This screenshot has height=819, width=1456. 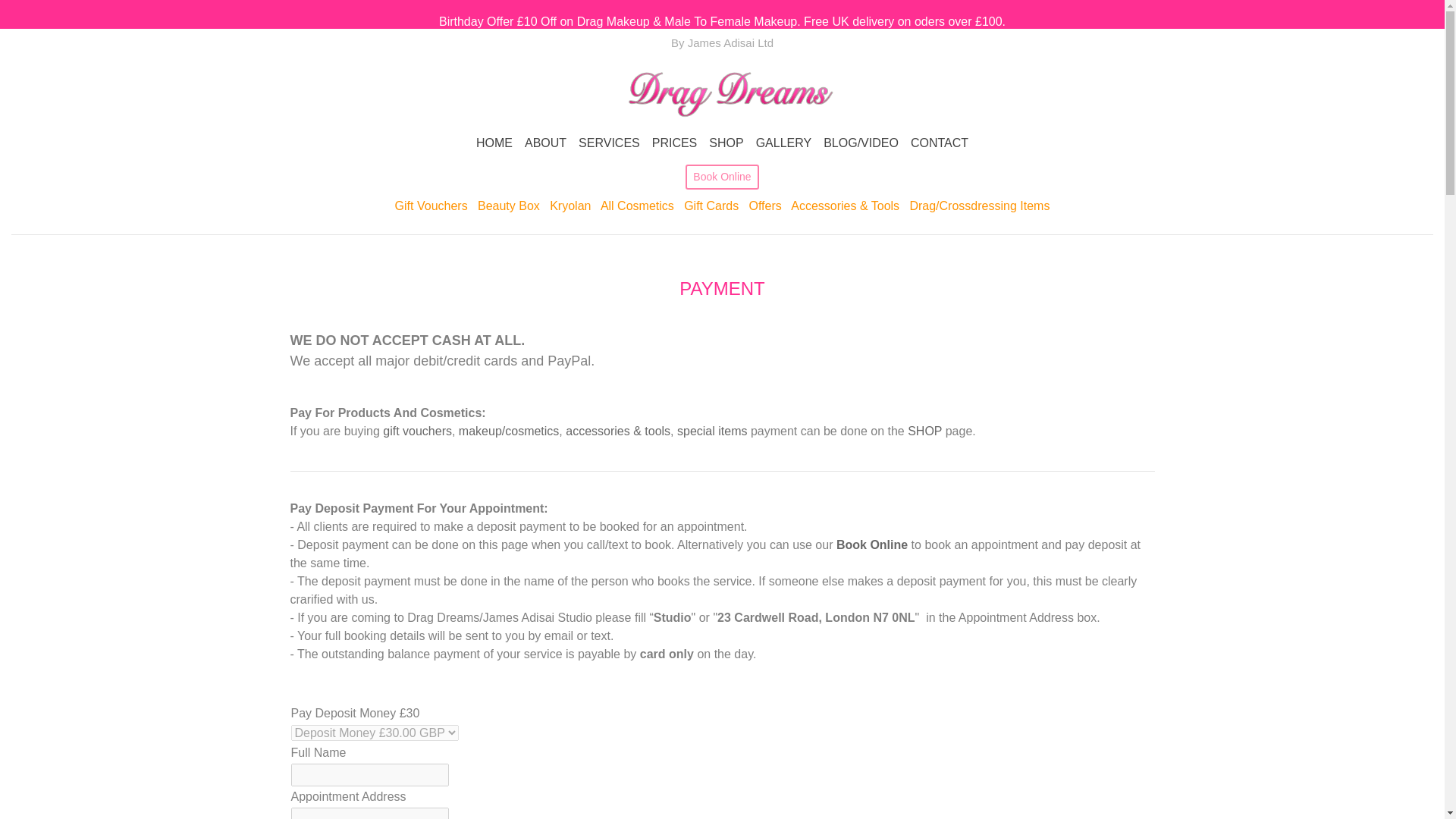 I want to click on GALLERY, so click(x=784, y=143).